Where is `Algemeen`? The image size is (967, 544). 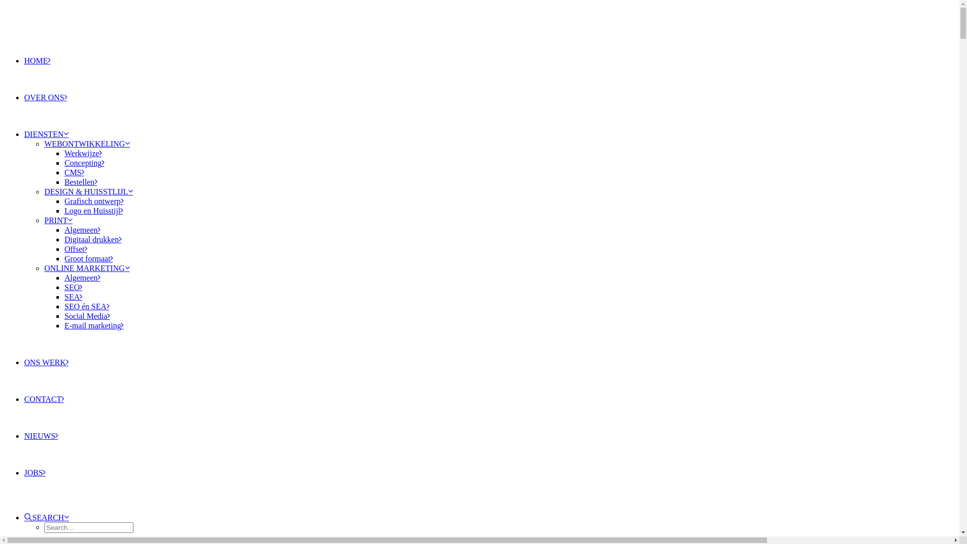
Algemeen is located at coordinates (83, 278).